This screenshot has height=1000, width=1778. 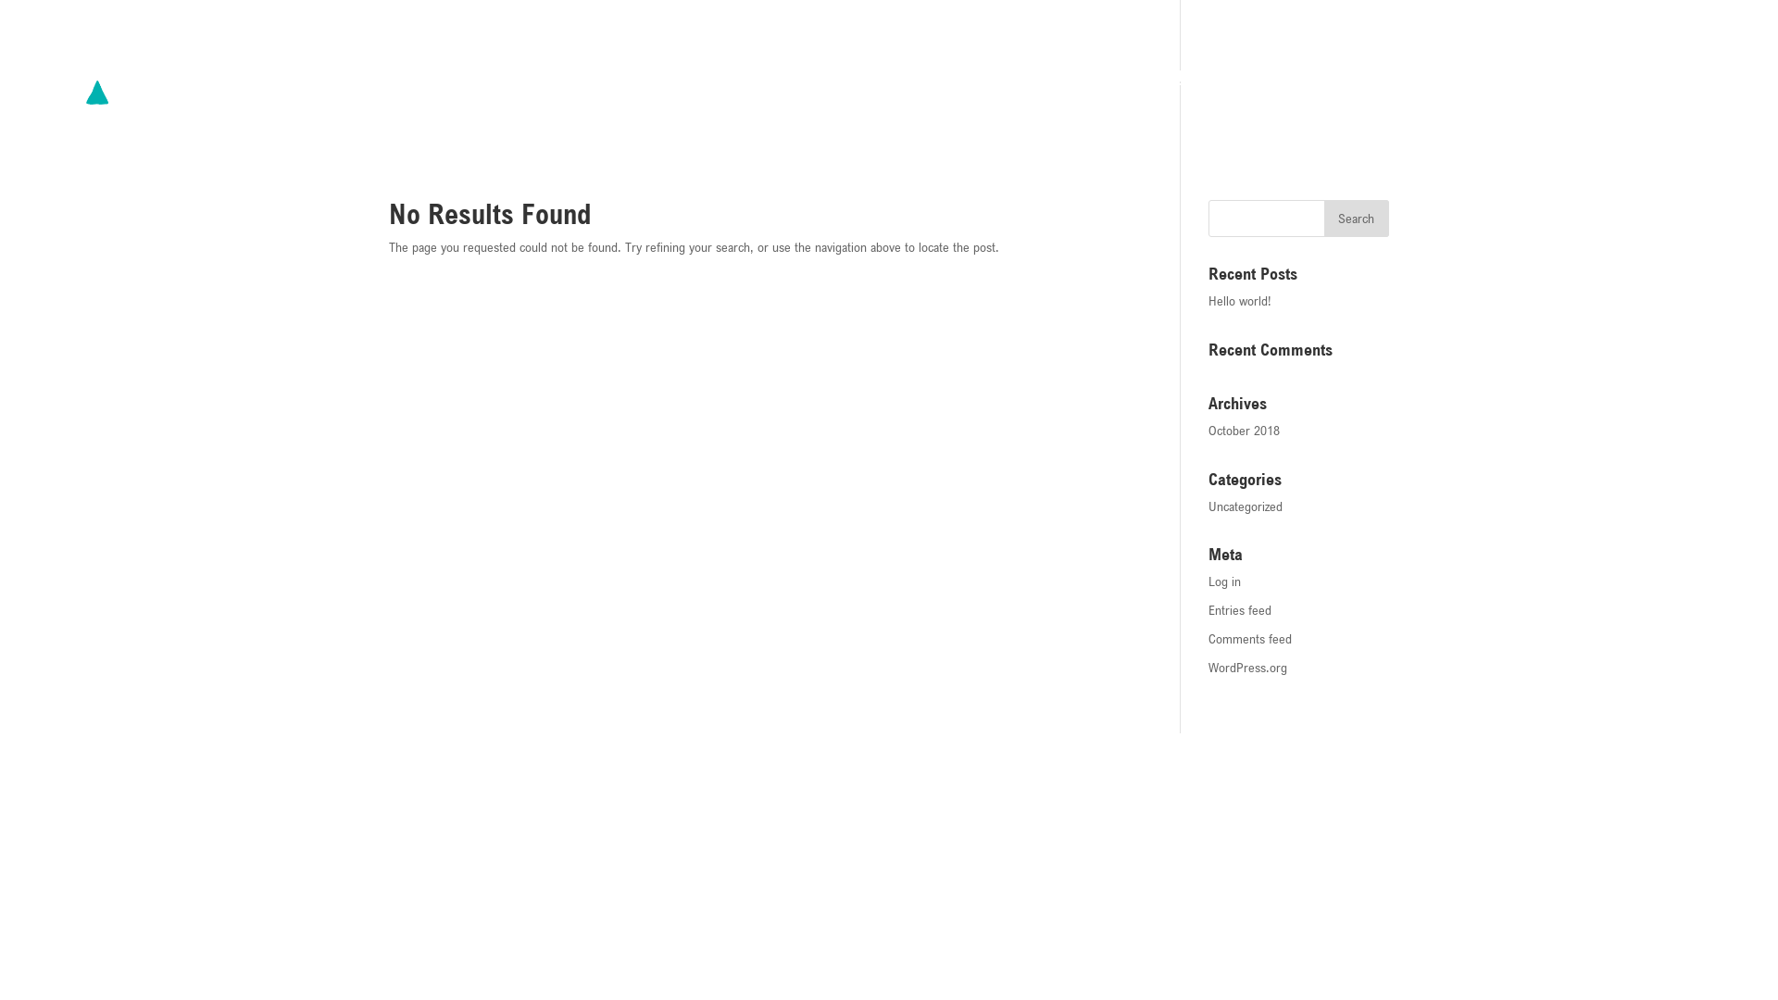 What do you see at coordinates (1701, 106) in the screenshot?
I see `Contact Us` at bounding box center [1701, 106].